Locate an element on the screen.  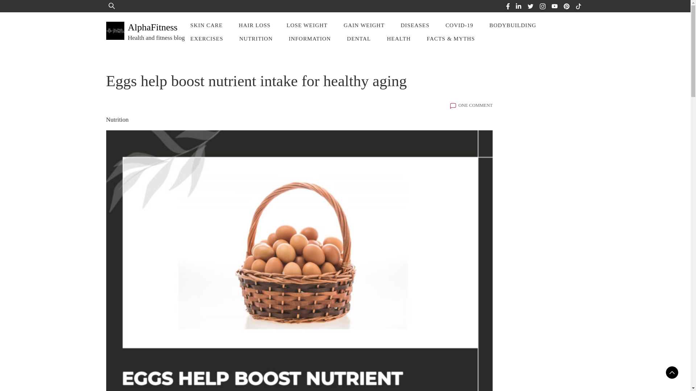
AlphaFitness is located at coordinates (152, 27).